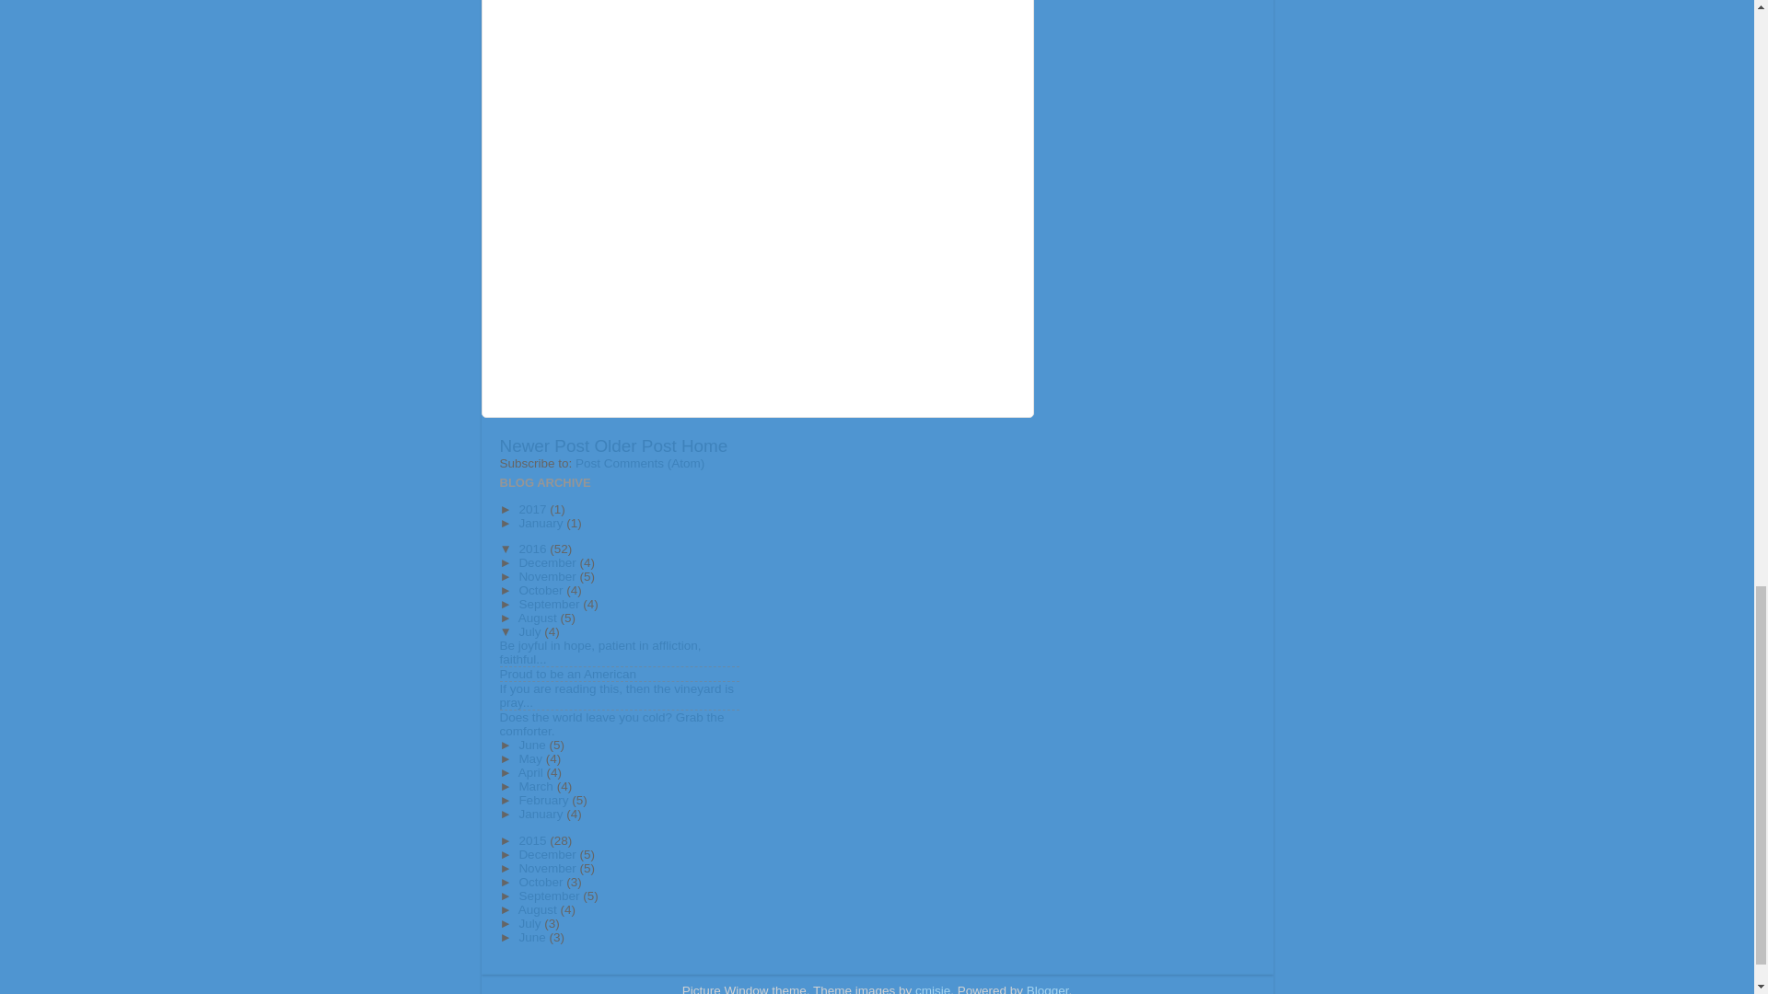 The width and height of the screenshot is (1768, 994). Describe the element at coordinates (634, 445) in the screenshot. I see `Older Post` at that location.